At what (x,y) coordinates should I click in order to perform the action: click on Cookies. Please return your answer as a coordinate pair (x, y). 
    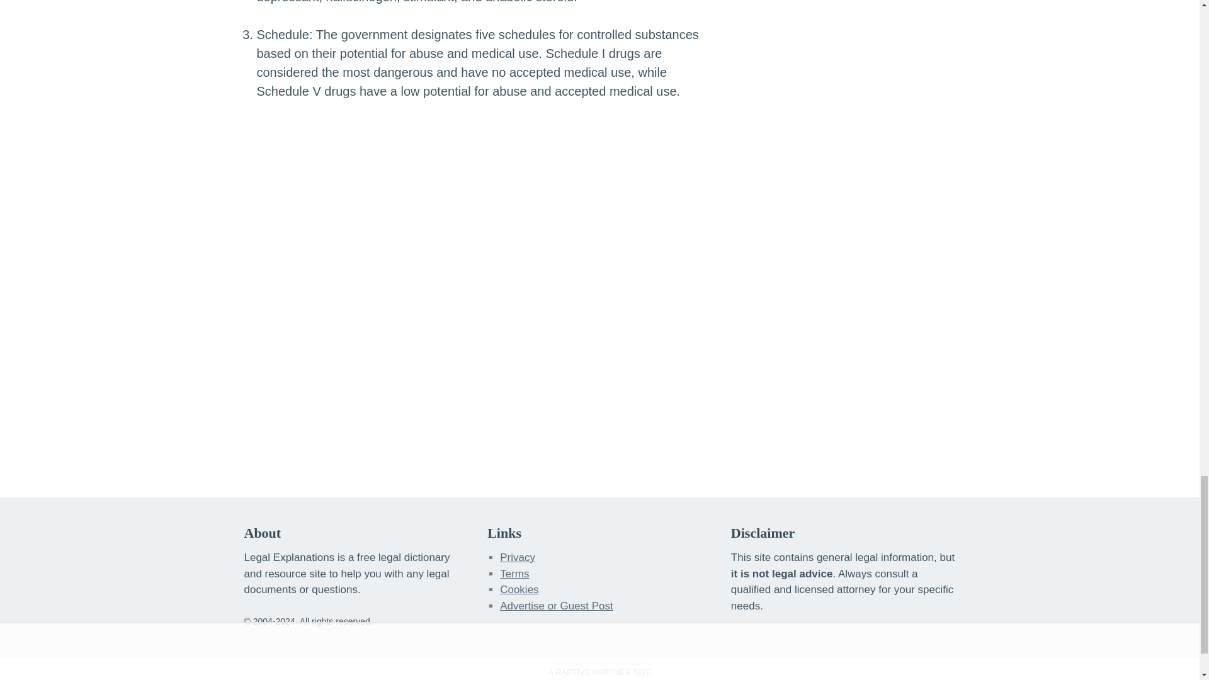
    Looking at the image, I should click on (519, 589).